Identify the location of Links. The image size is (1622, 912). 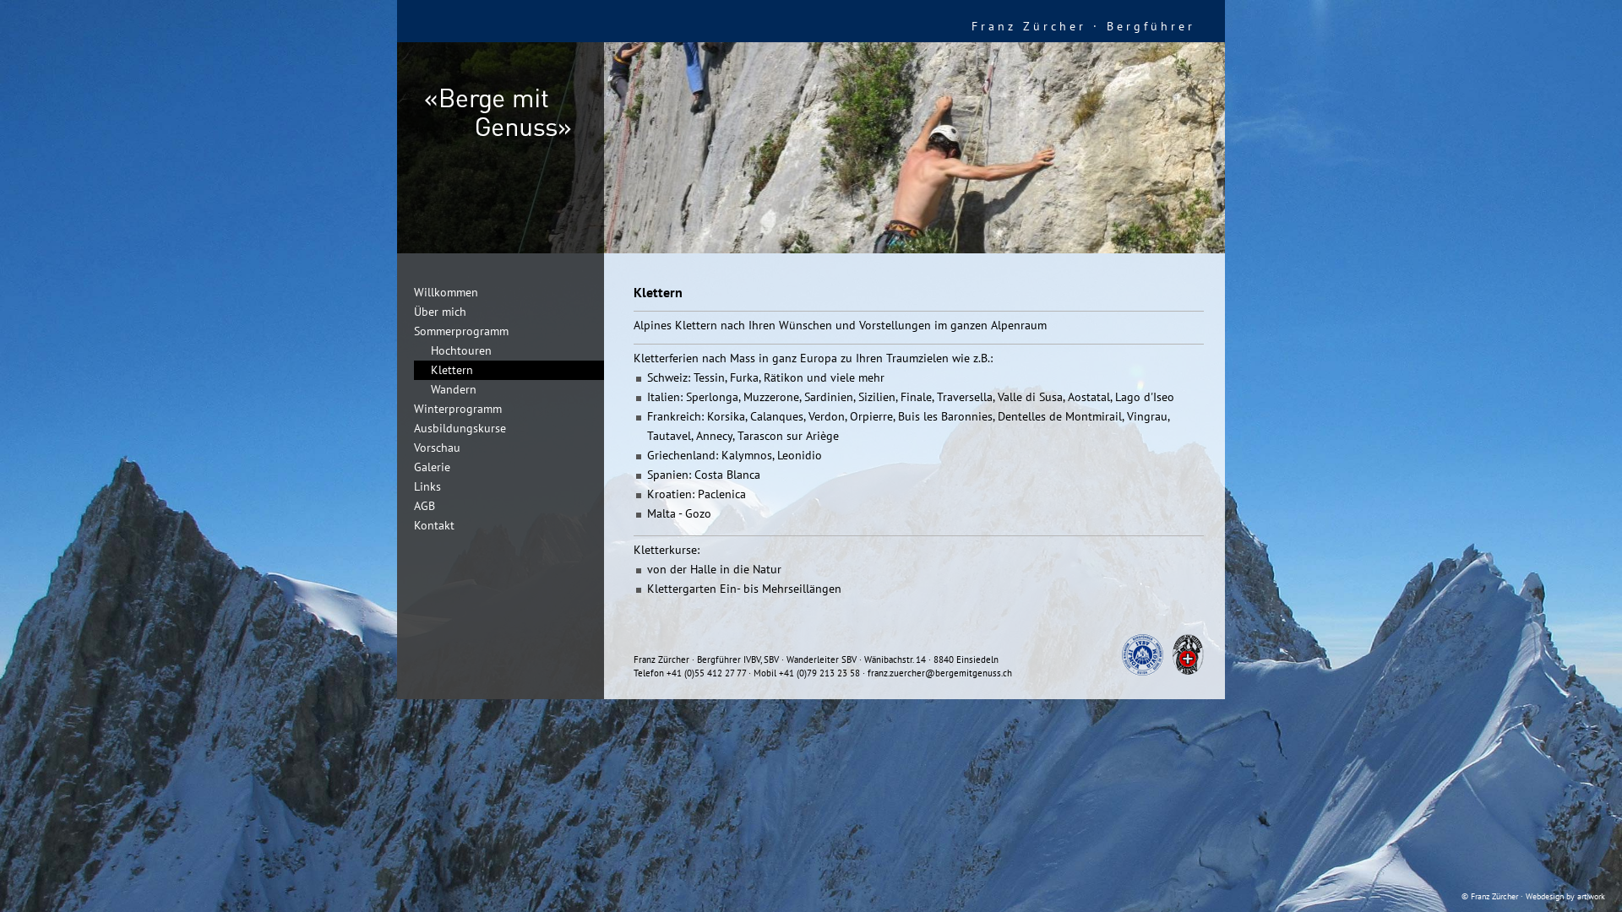
(419, 486).